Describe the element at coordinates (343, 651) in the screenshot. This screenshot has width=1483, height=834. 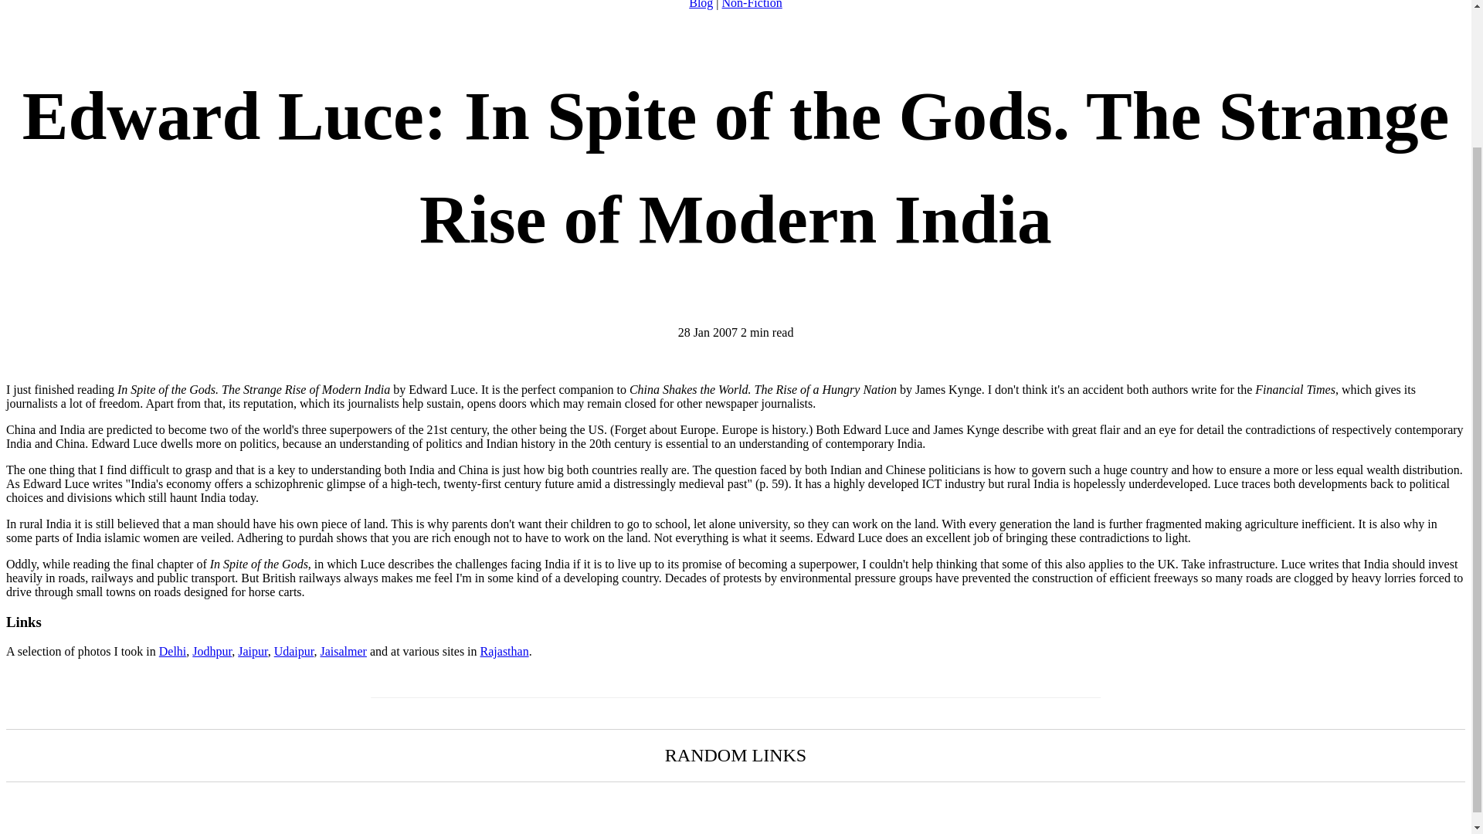
I see `Jaisalmer` at that location.